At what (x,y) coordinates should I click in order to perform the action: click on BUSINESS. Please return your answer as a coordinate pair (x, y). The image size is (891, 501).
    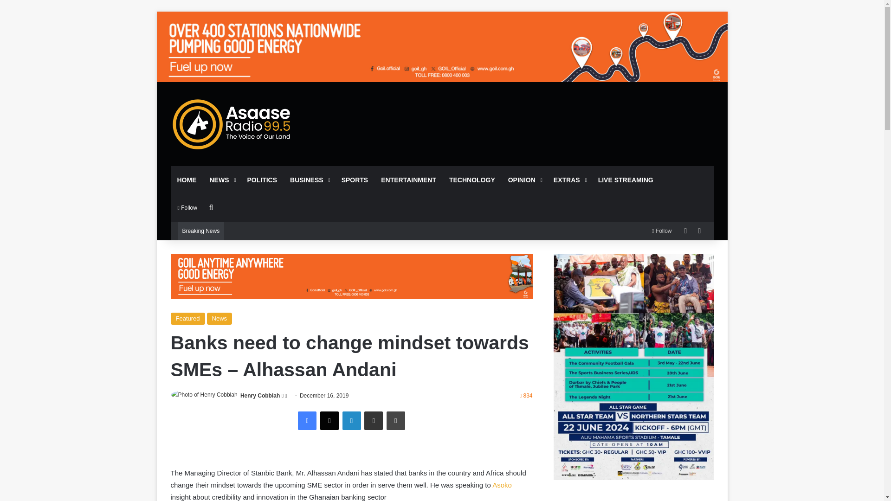
    Looking at the image, I should click on (309, 180).